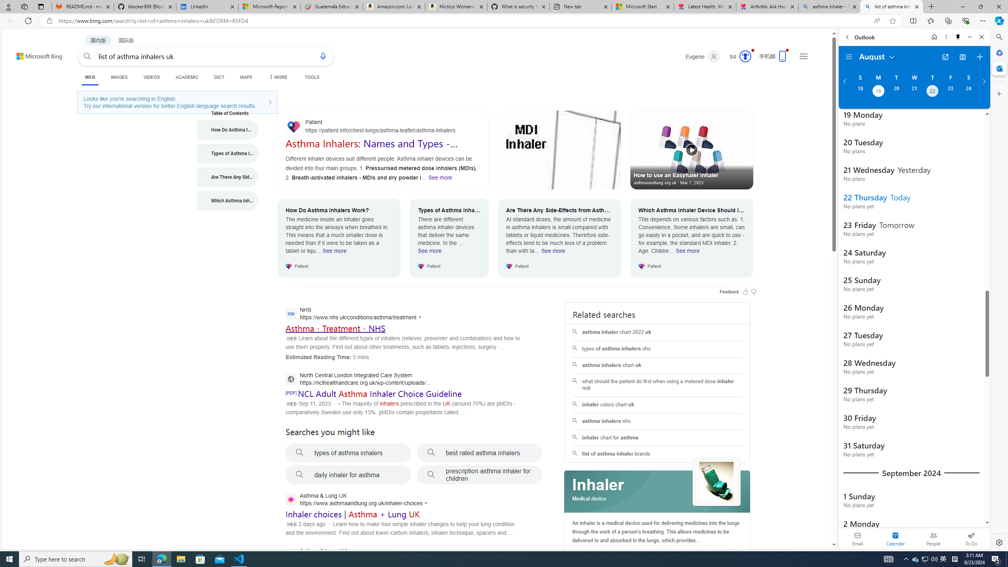 This screenshot has width=1008, height=567. I want to click on MAPS, so click(246, 77).